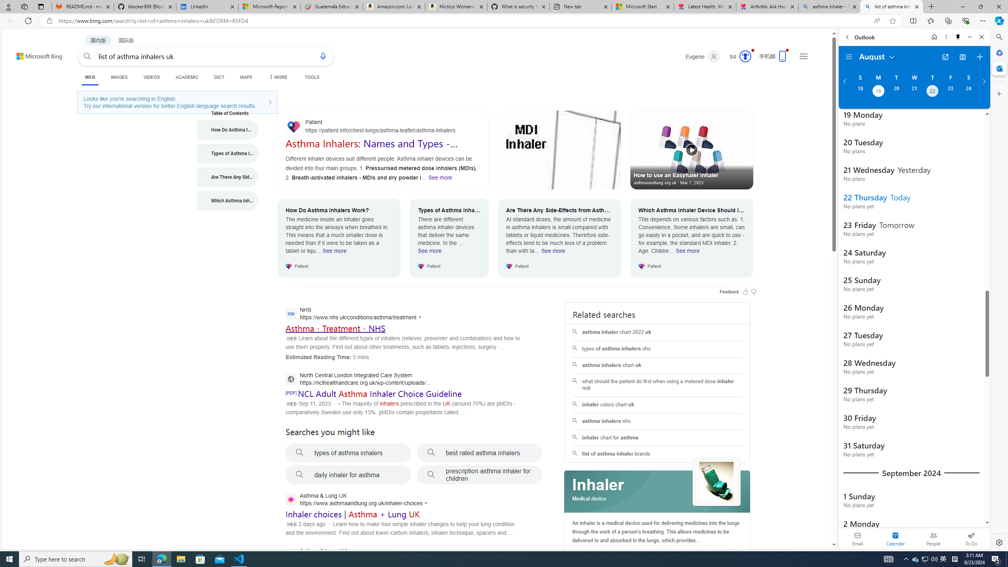 This screenshot has width=1008, height=567. I want to click on MAPS, so click(246, 77).